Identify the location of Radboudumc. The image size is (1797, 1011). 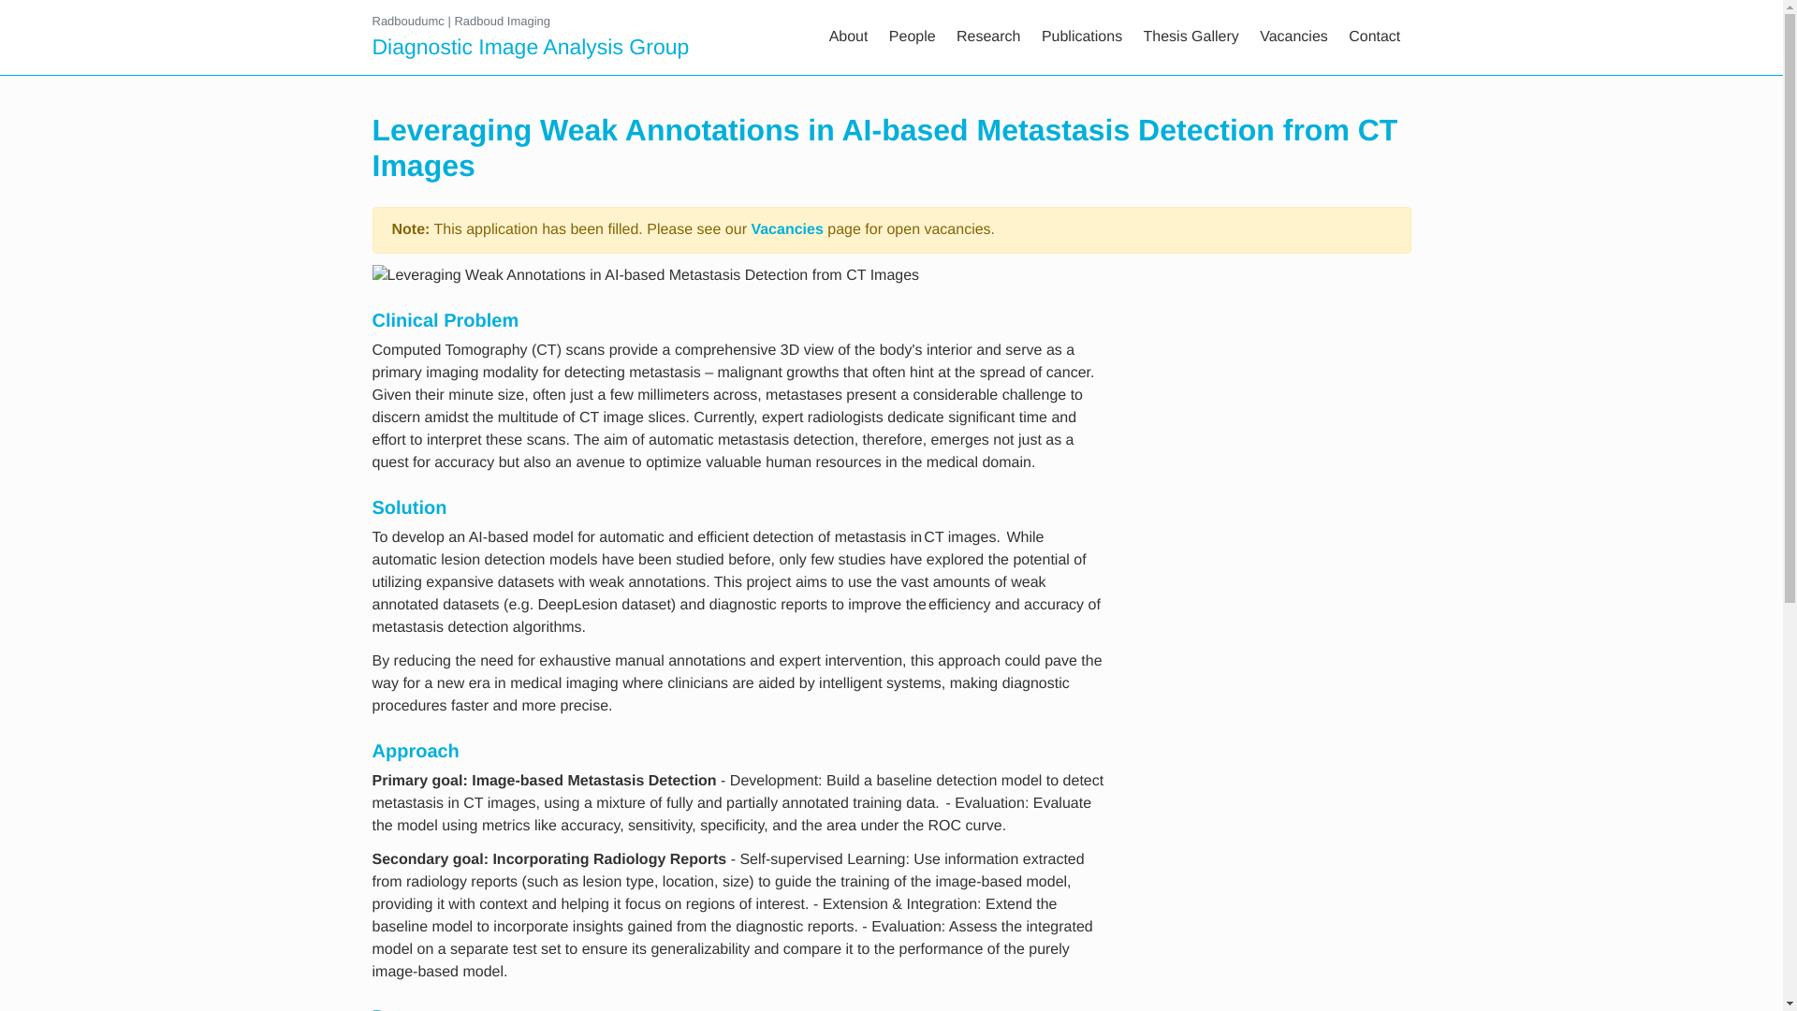
(408, 21).